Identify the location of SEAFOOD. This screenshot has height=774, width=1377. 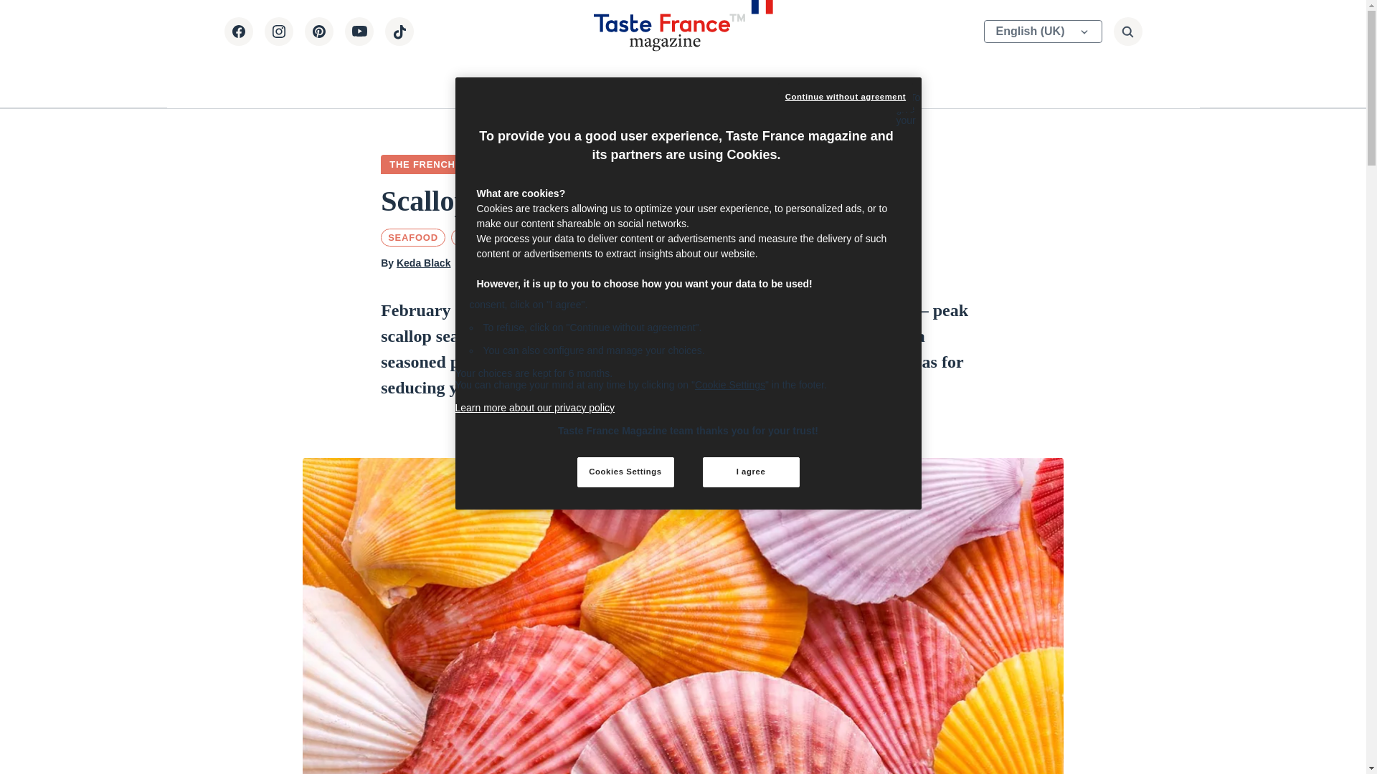
(413, 237).